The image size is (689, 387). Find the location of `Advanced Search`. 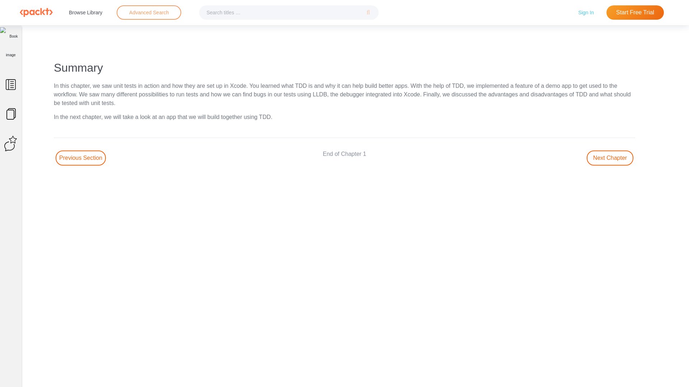

Advanced Search is located at coordinates (149, 13).